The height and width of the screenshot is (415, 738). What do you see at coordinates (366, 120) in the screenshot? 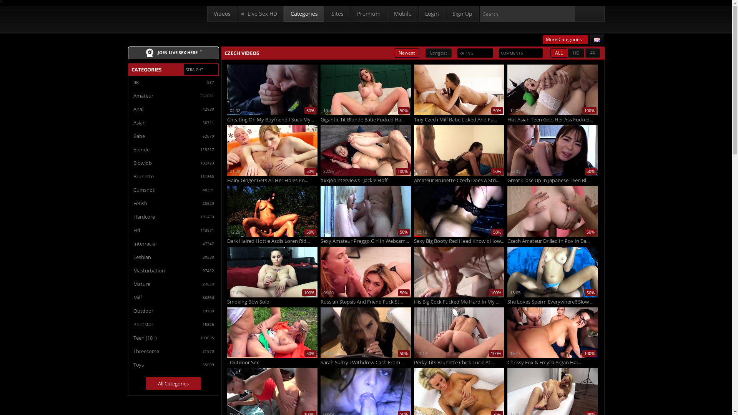
I see `Gigantic Tit Blonde Babe Fucked Ha...` at bounding box center [366, 120].